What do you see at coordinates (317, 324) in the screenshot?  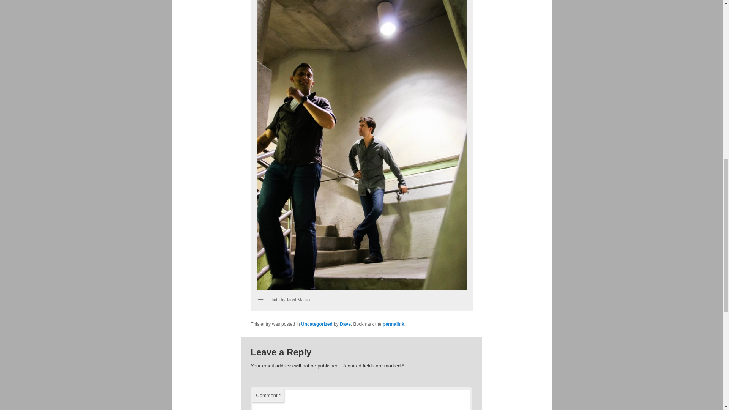 I see `Uncategorized` at bounding box center [317, 324].